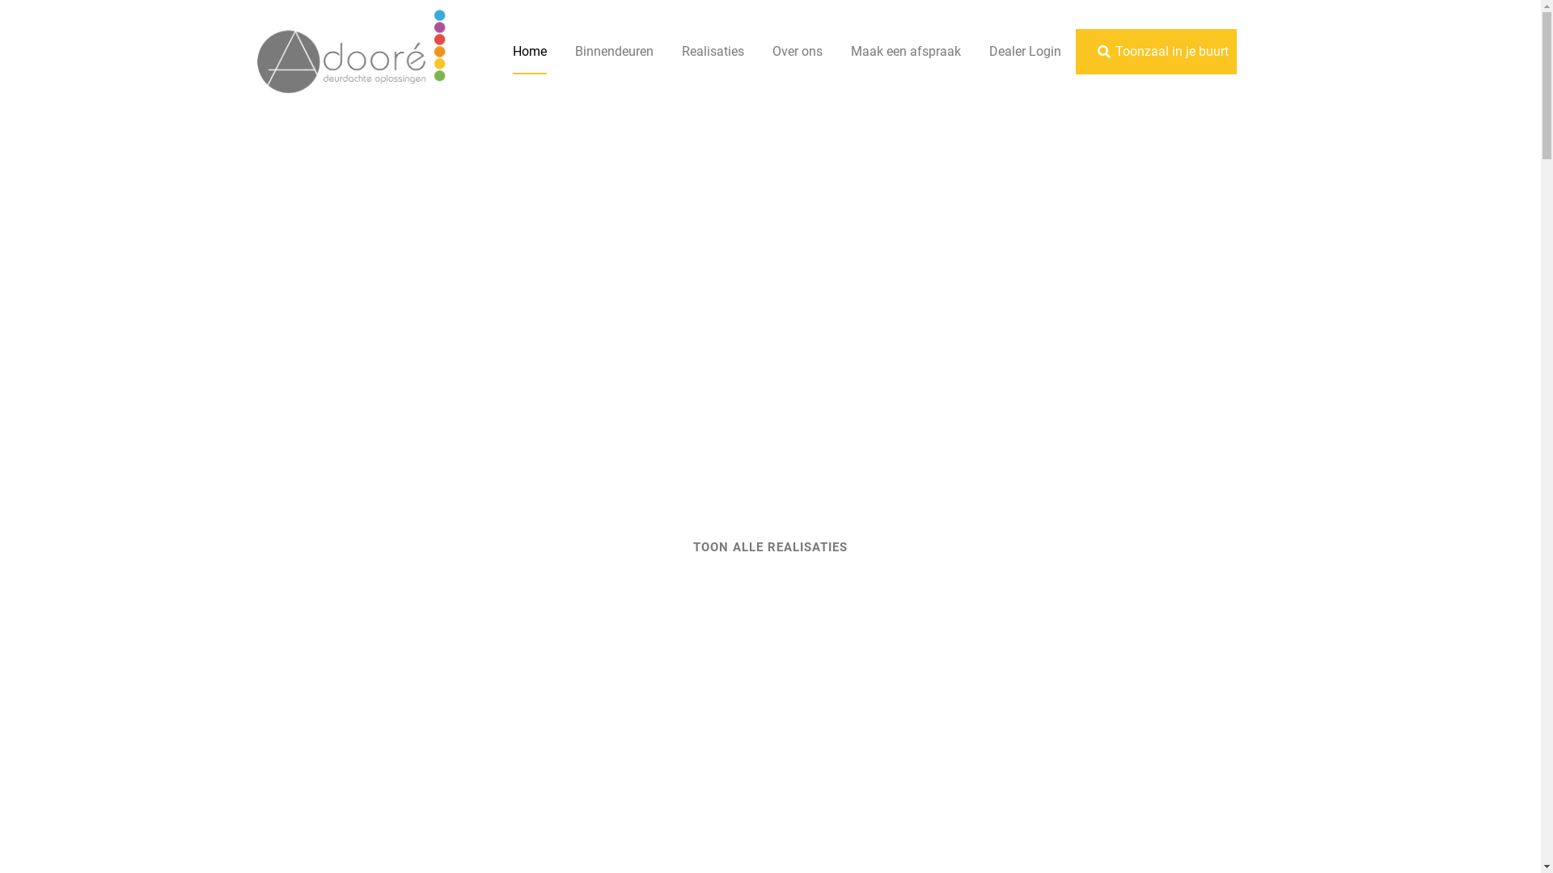 Image resolution: width=1553 pixels, height=873 pixels. I want to click on Toonzaal in je buurt, so click(1163, 52).